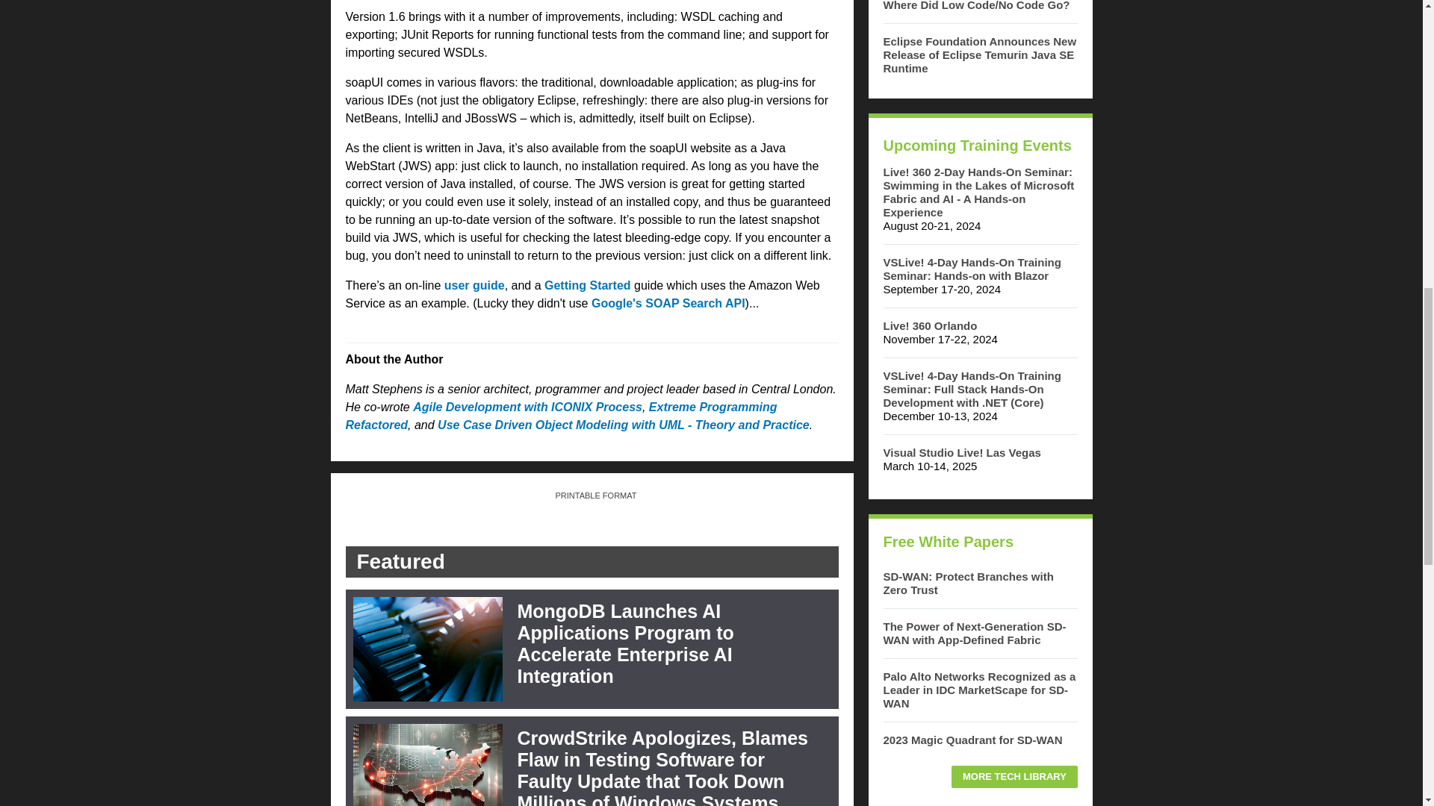 The height and width of the screenshot is (806, 1434). I want to click on Getting Started, so click(587, 285).